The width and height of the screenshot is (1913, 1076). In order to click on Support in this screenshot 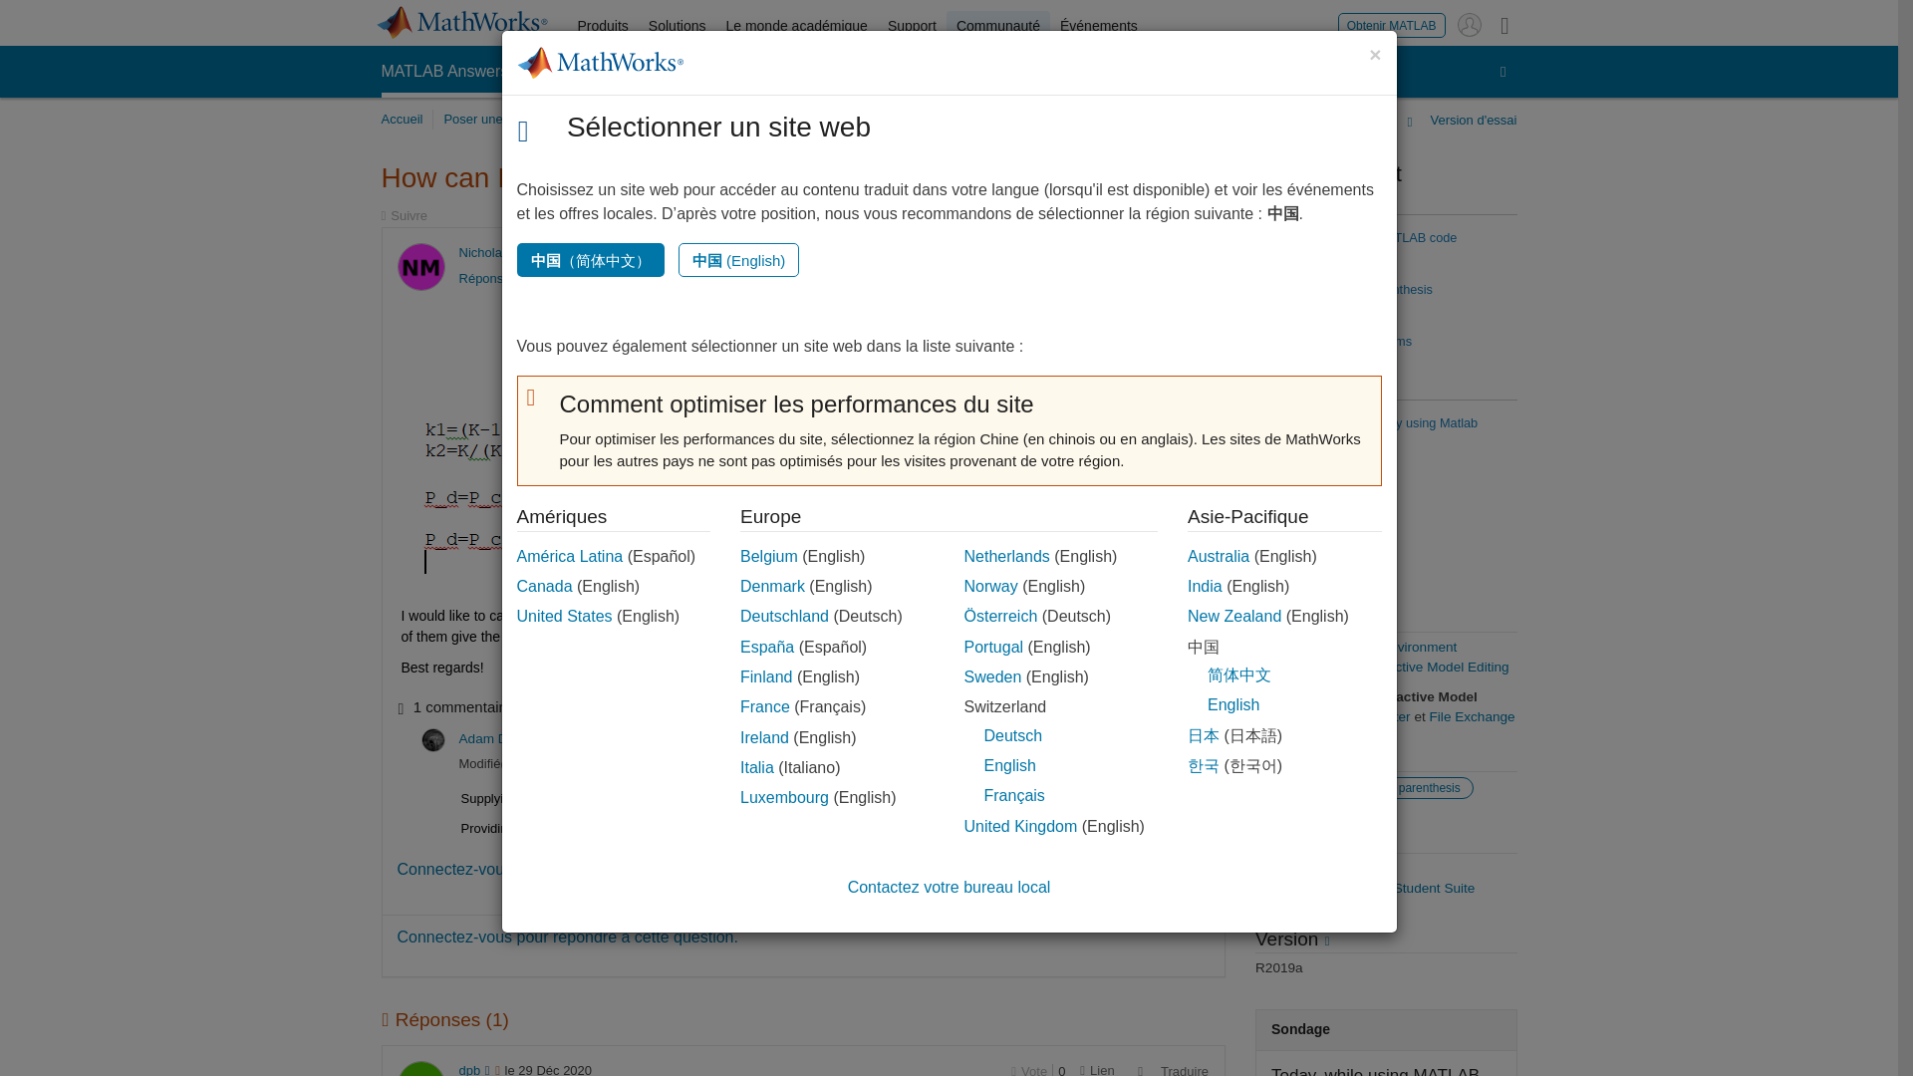, I will do `click(913, 26)`.